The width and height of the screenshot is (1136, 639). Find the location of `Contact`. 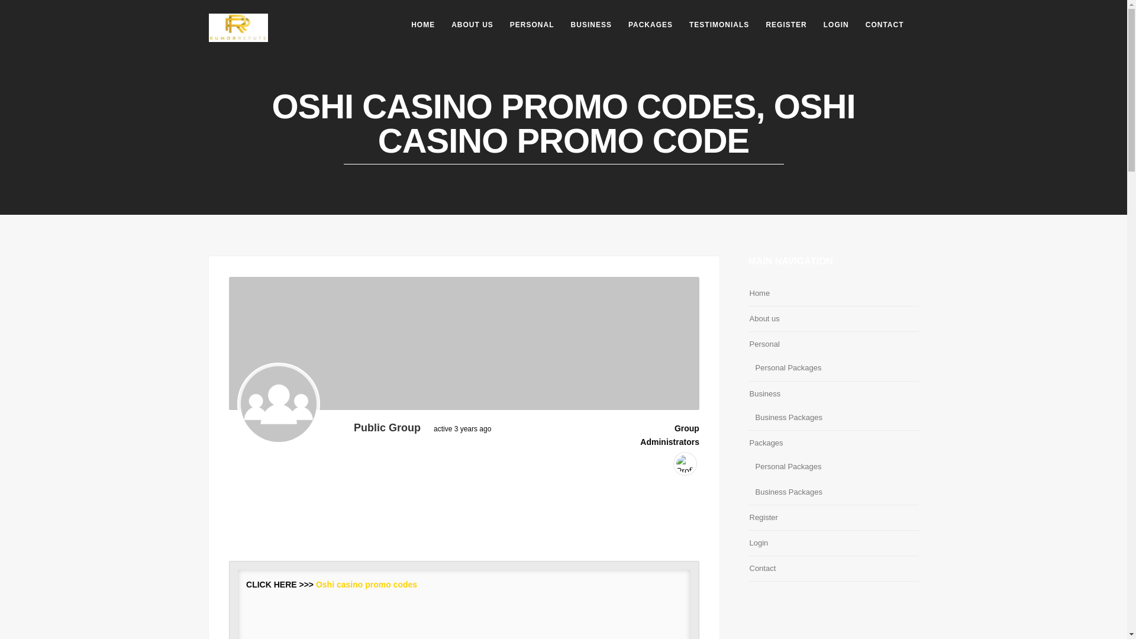

Contact is located at coordinates (762, 568).